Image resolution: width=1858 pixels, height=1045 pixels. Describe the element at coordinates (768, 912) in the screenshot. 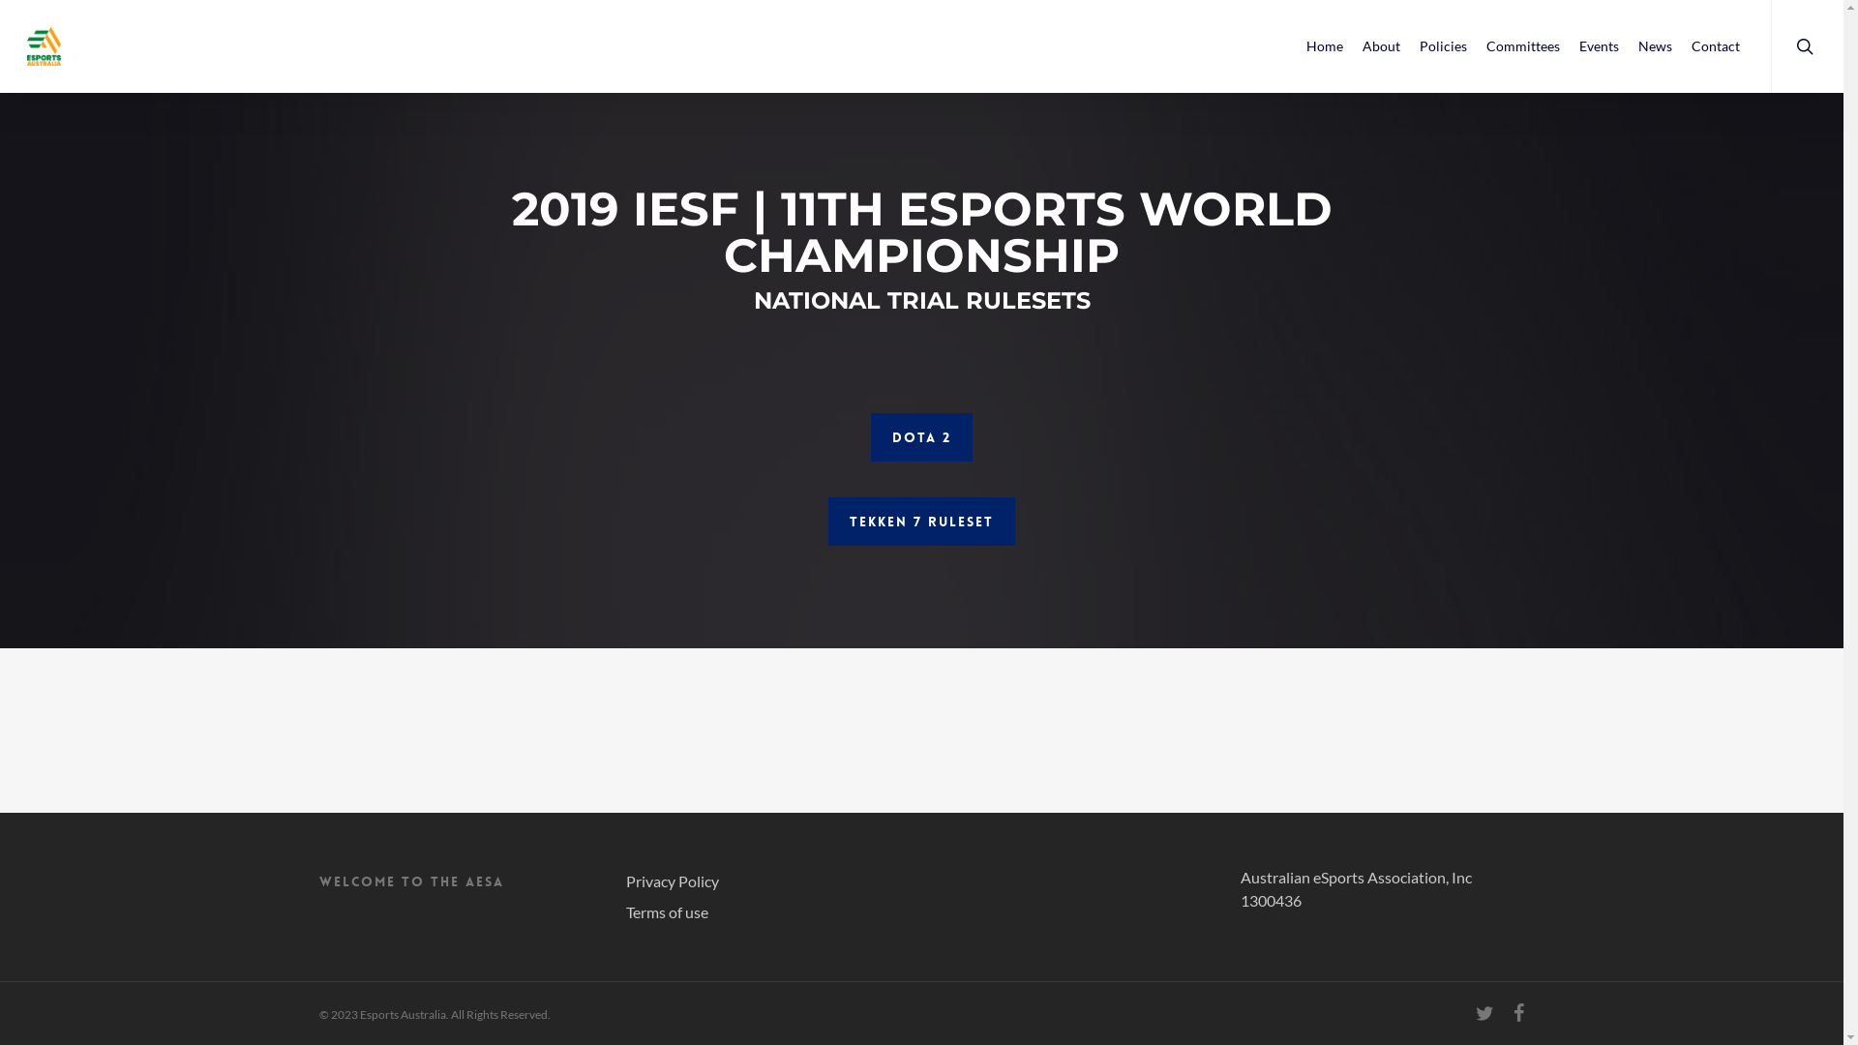

I see `Terms of use` at that location.